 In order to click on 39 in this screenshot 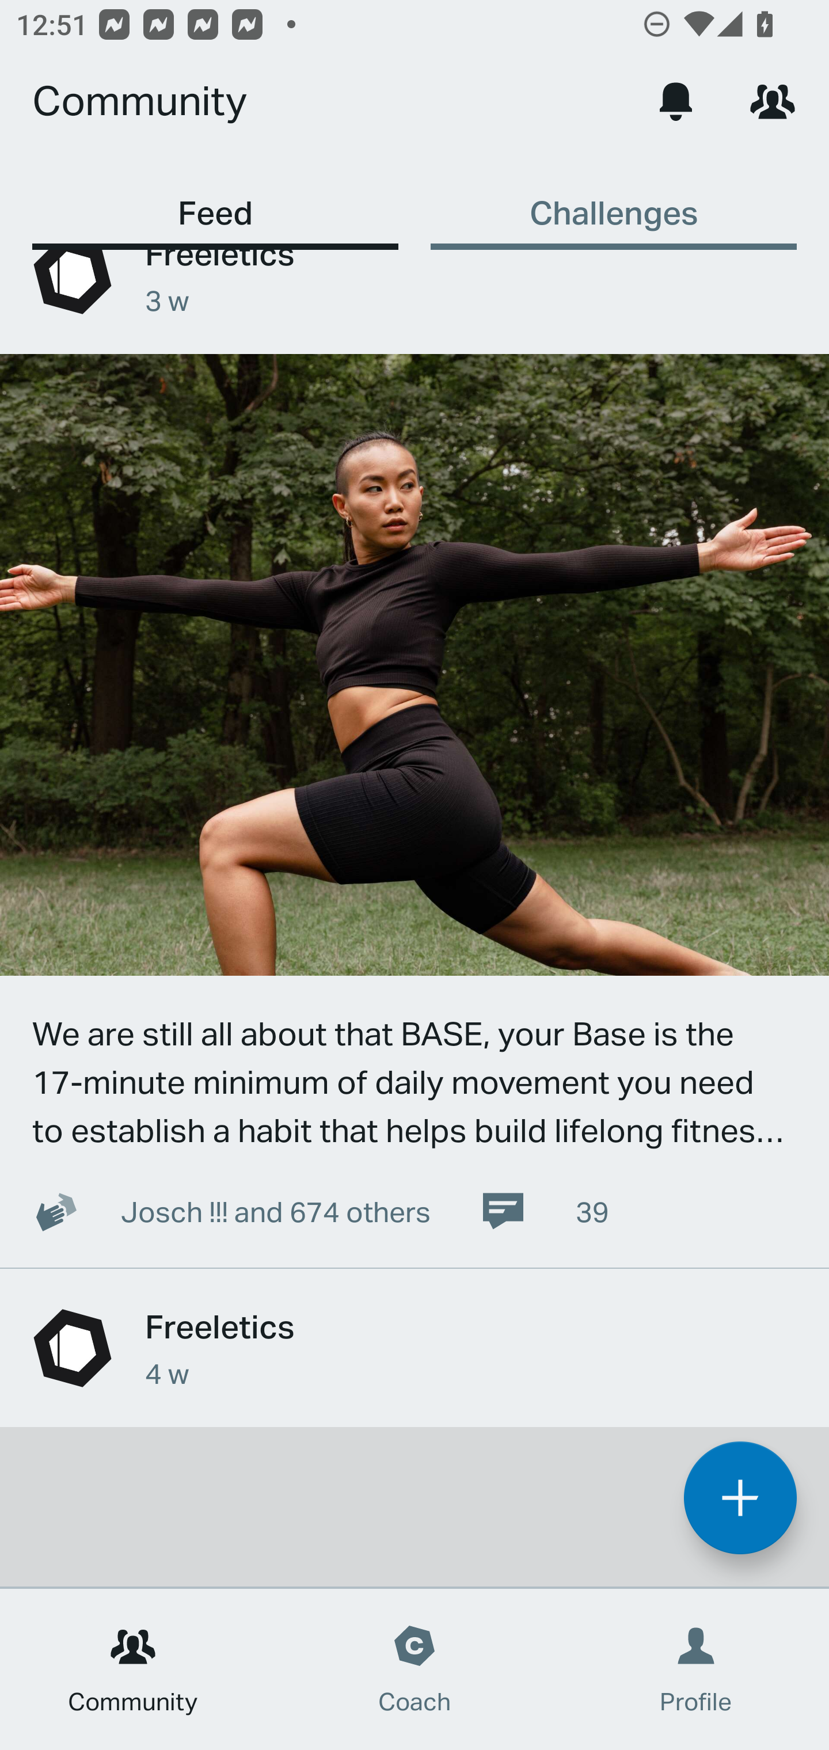, I will do `click(543, 1211)`.